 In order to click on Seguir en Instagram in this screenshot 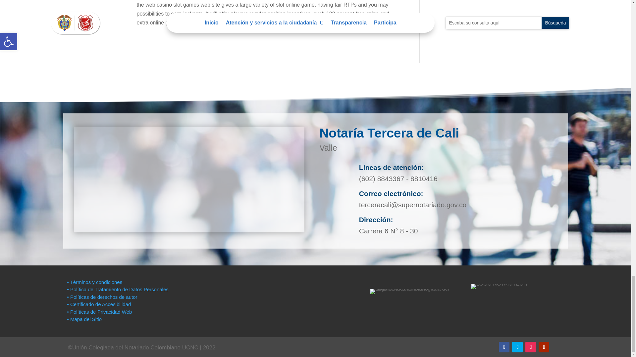, I will do `click(531, 347)`.